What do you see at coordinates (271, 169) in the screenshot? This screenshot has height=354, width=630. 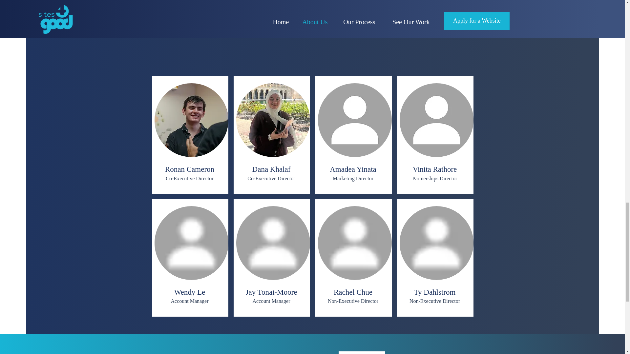 I see `Dana Khalaf` at bounding box center [271, 169].